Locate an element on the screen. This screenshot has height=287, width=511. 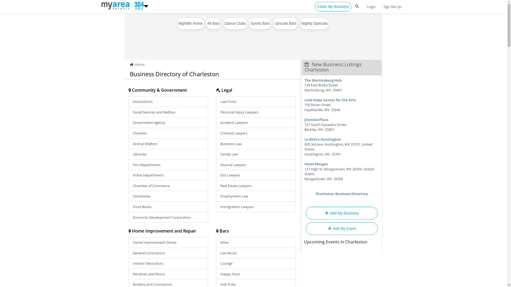
Accident Lawyers is located at coordinates (256, 123).